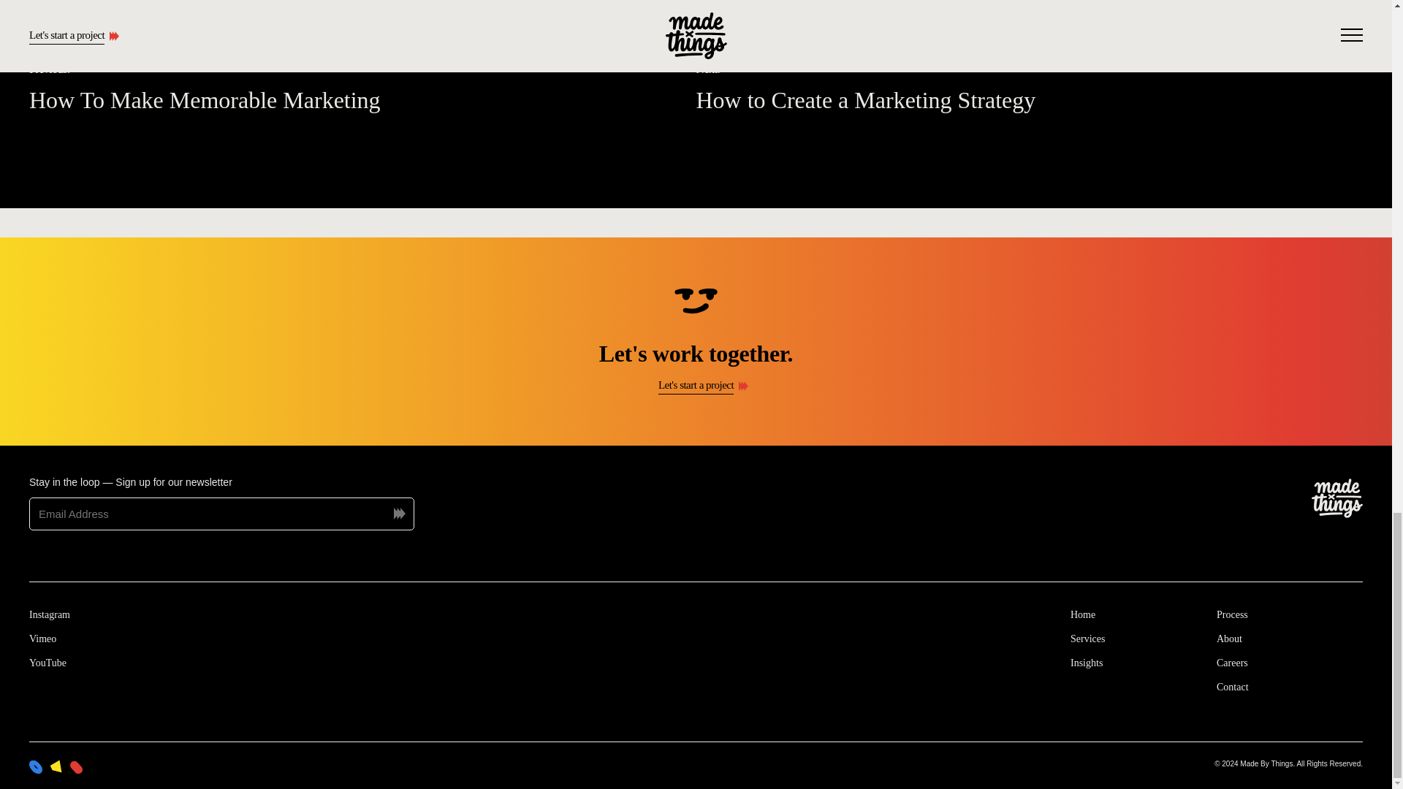 Image resolution: width=1403 pixels, height=789 pixels. What do you see at coordinates (1086, 662) in the screenshot?
I see `Insights` at bounding box center [1086, 662].